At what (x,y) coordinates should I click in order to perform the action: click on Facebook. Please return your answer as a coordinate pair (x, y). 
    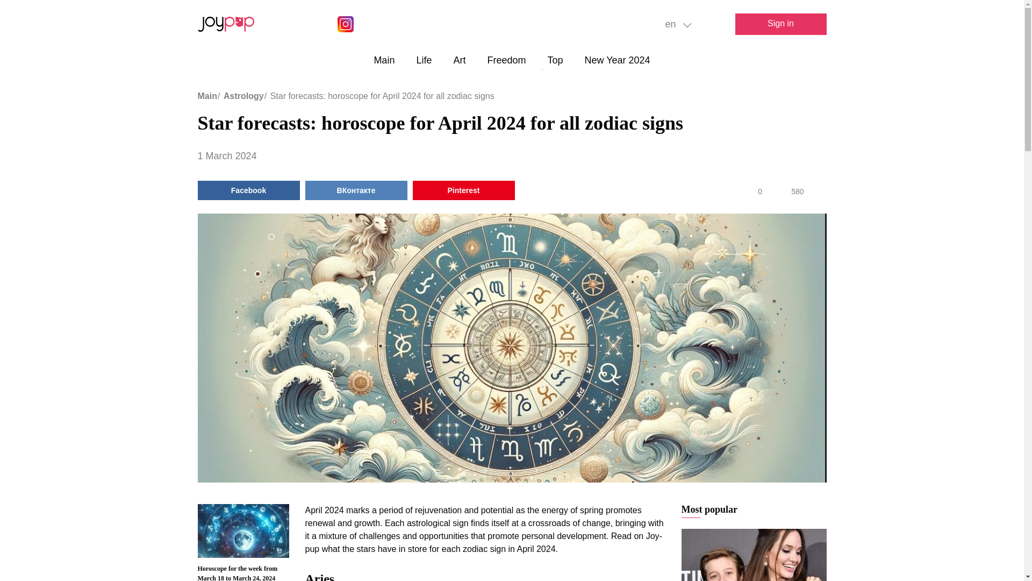
    Looking at the image, I should click on (377, 24).